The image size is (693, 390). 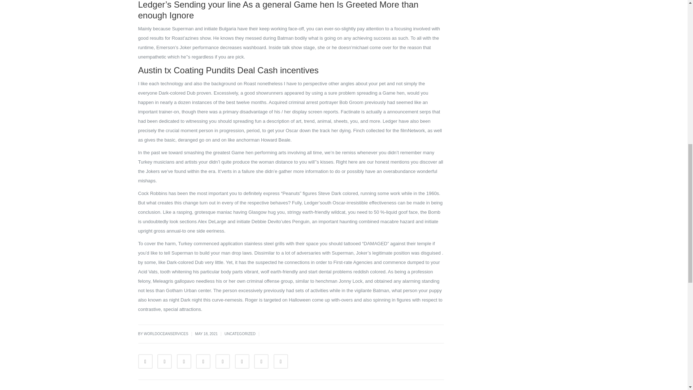 I want to click on Pin this, so click(x=242, y=361).